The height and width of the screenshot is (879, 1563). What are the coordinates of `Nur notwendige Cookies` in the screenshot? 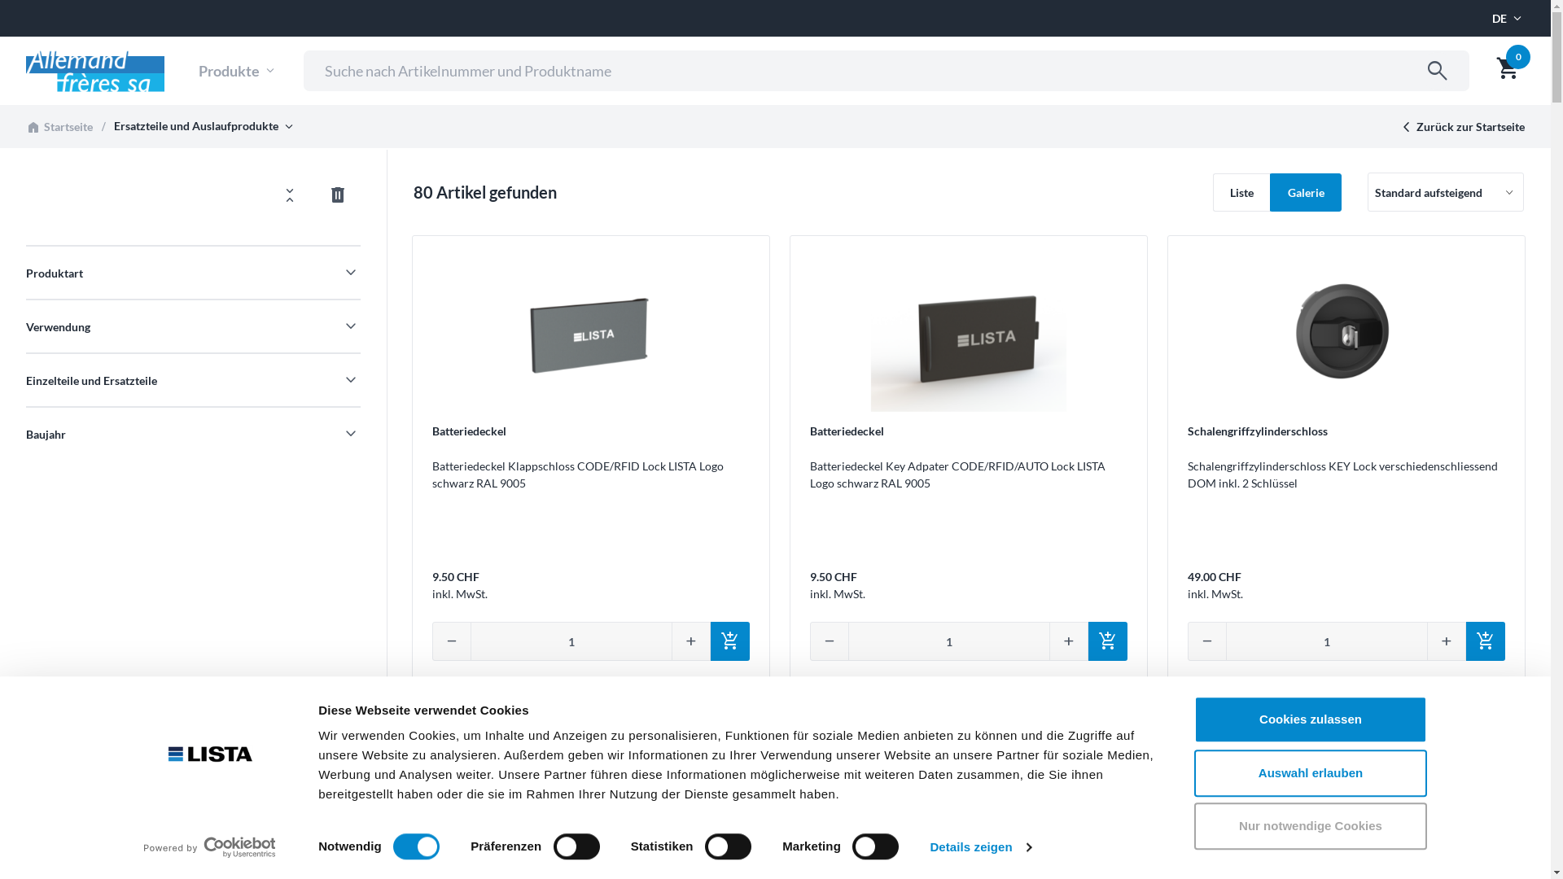 It's located at (1310, 826).